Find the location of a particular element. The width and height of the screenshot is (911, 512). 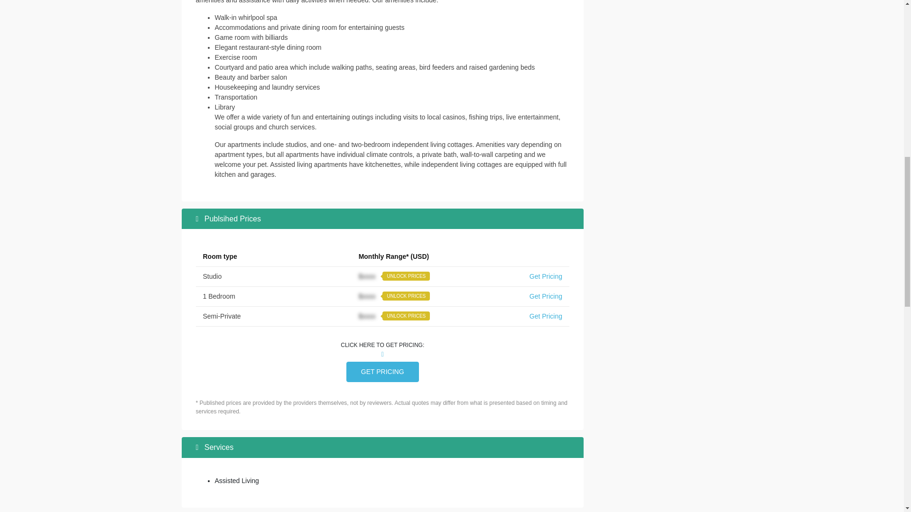

Get Pricing is located at coordinates (546, 276).